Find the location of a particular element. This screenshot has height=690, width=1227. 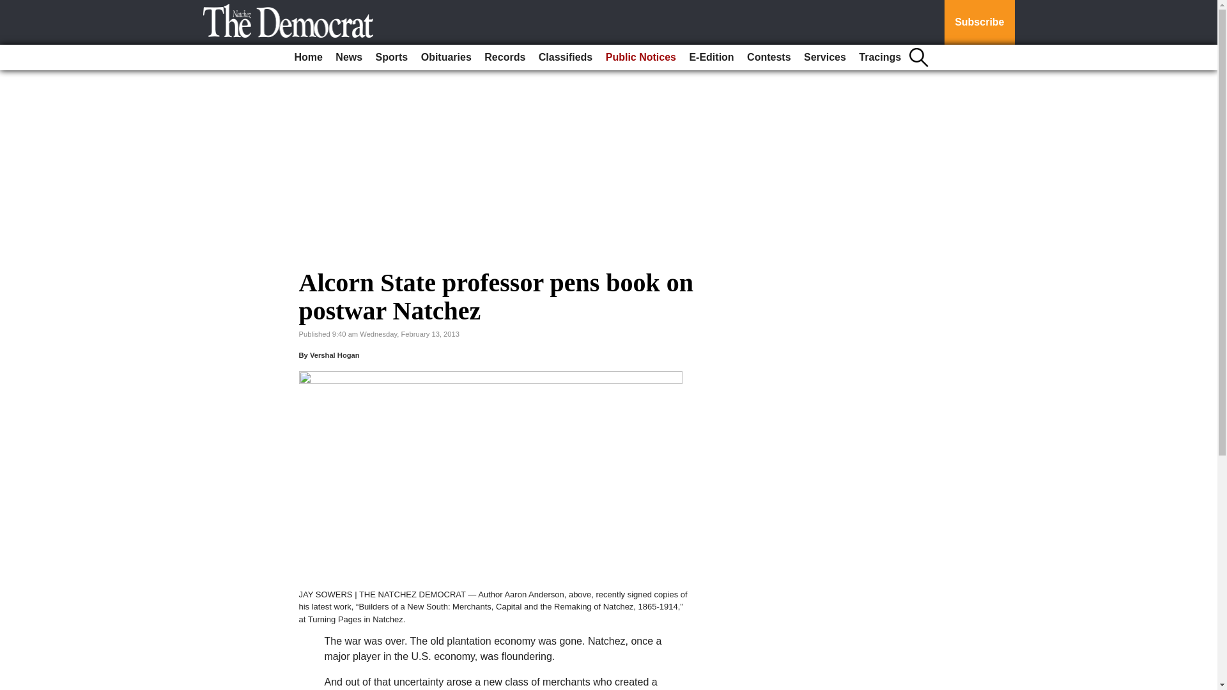

Classifieds is located at coordinates (566, 57).